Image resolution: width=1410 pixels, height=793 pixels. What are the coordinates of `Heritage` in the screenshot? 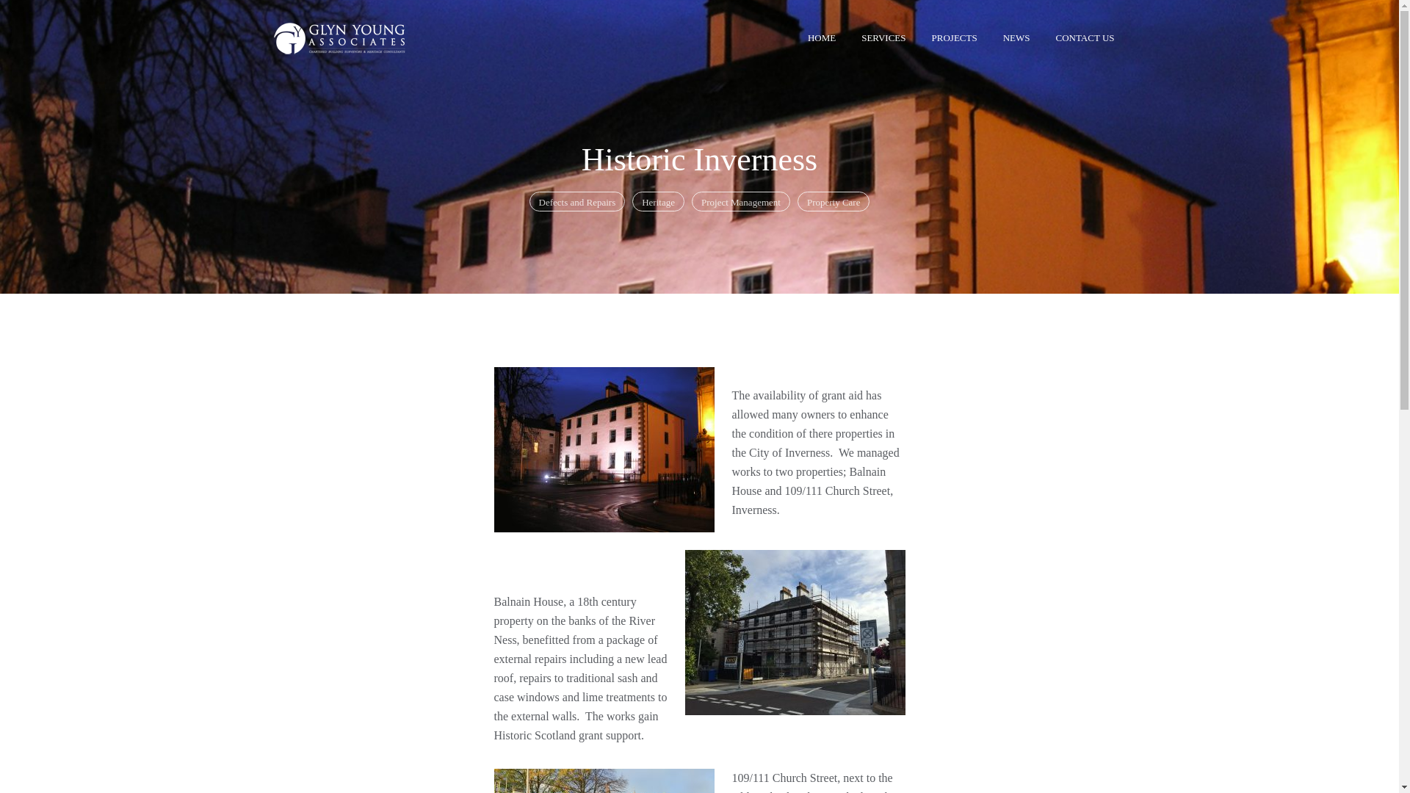 It's located at (658, 201).